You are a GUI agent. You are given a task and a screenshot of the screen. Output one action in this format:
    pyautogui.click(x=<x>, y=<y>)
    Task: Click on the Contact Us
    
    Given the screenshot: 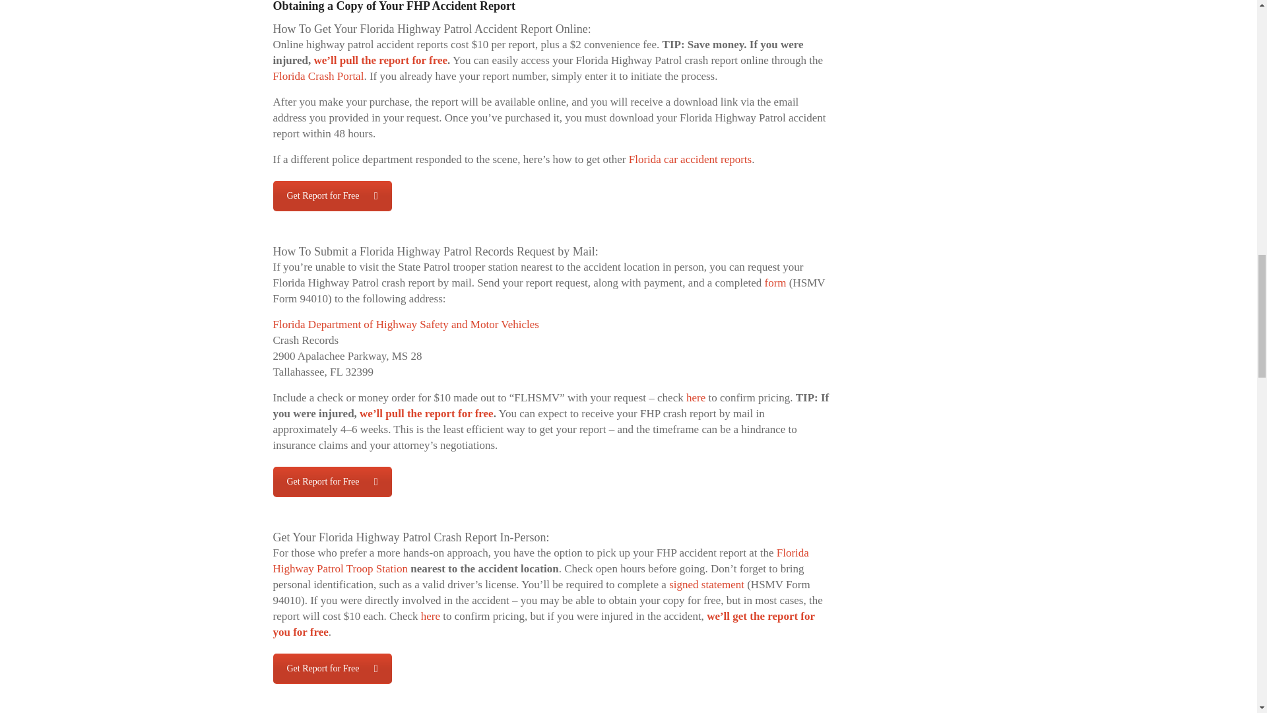 What is the action you would take?
    pyautogui.click(x=333, y=482)
    